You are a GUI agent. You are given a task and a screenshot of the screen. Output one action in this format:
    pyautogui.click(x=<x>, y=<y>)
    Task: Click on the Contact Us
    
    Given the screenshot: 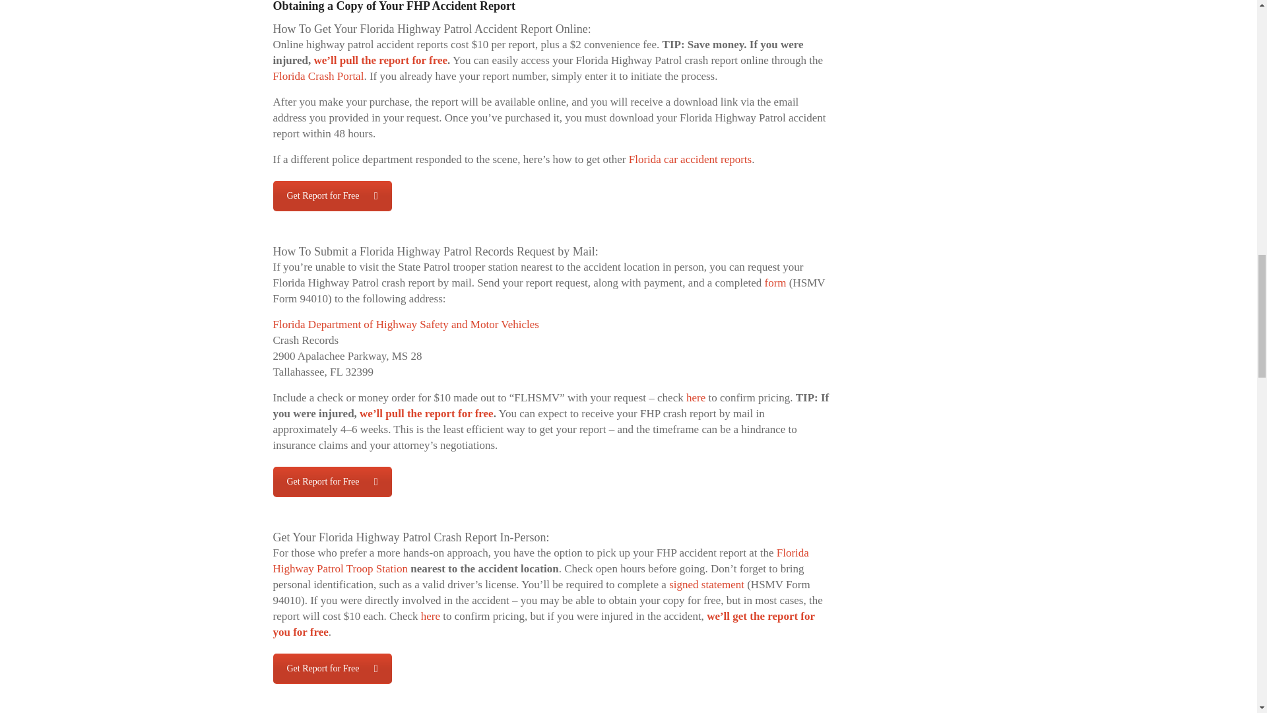 What is the action you would take?
    pyautogui.click(x=333, y=482)
    